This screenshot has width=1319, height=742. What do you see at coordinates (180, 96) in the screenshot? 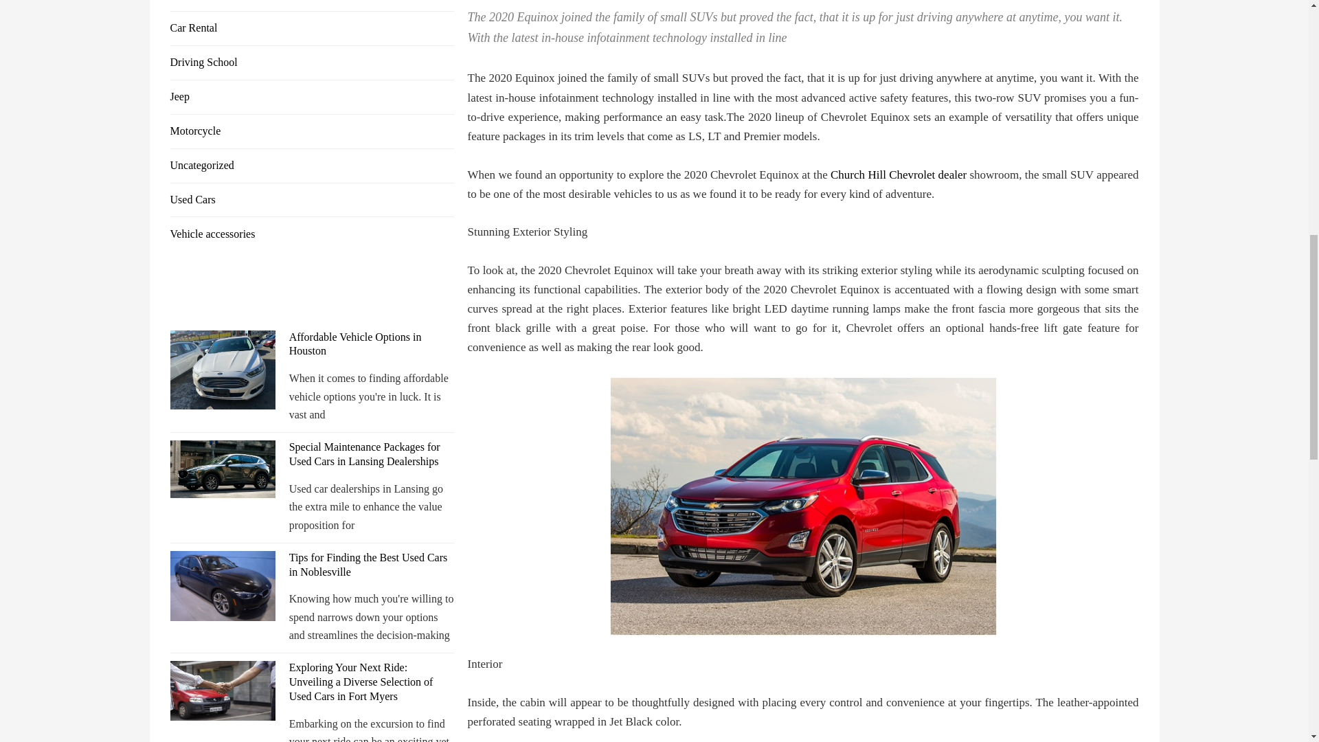
I see `Jeep` at bounding box center [180, 96].